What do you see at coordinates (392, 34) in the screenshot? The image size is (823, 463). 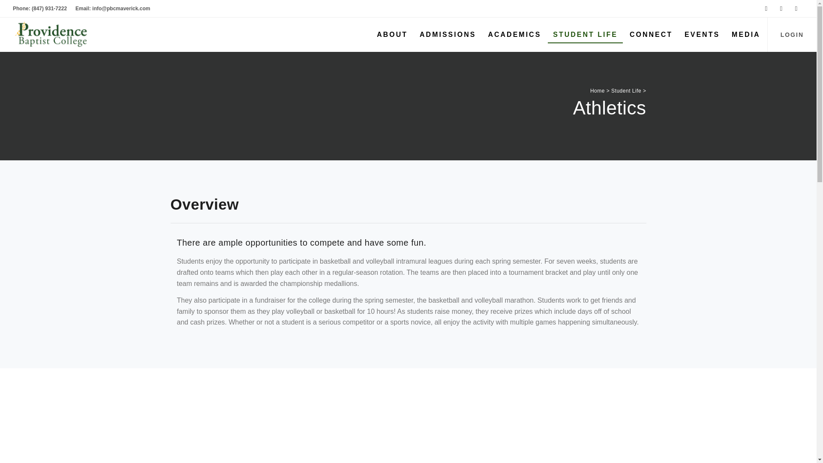 I see `ABOUT` at bounding box center [392, 34].